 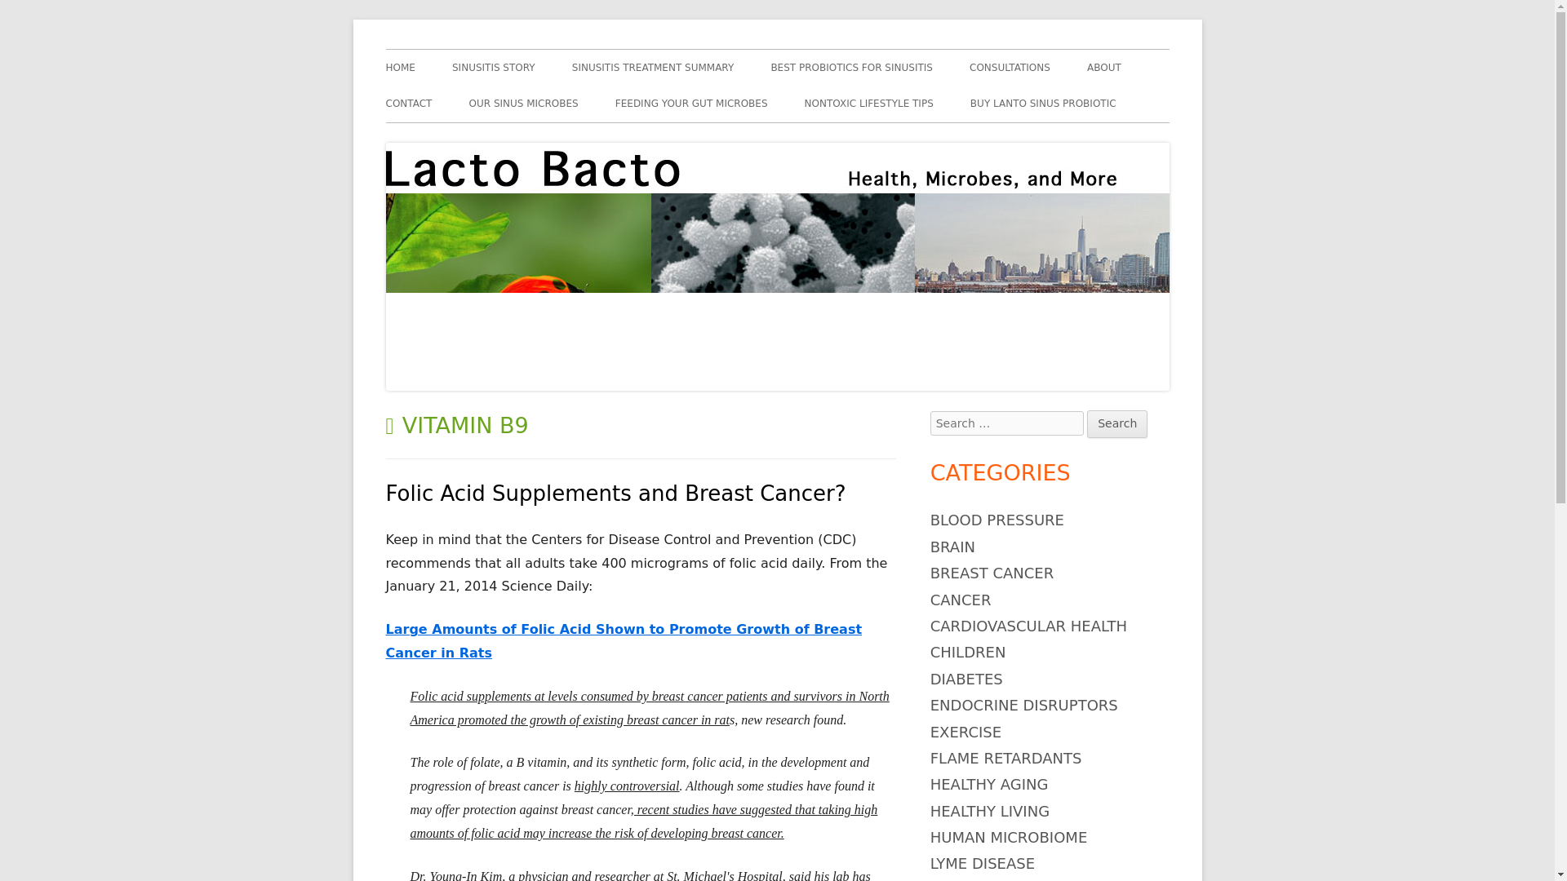 I want to click on BUY LANTO SINUS PROBIOTIC, so click(x=1043, y=103).